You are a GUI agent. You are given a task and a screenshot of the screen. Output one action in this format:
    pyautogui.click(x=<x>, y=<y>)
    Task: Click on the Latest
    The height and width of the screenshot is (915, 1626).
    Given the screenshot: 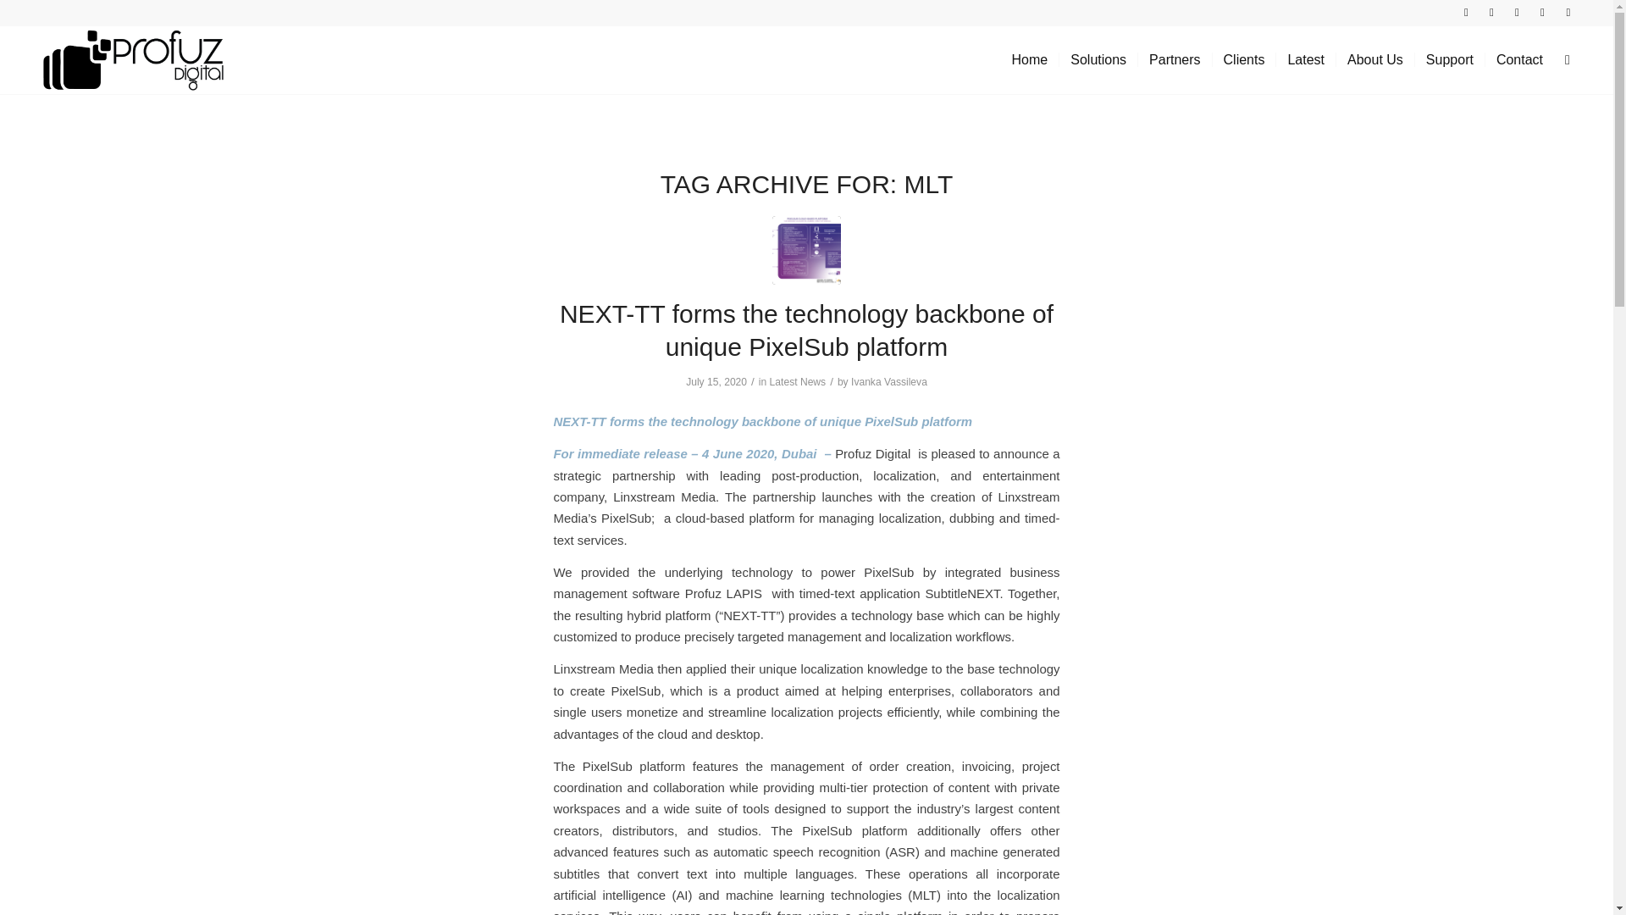 What is the action you would take?
    pyautogui.click(x=1304, y=60)
    